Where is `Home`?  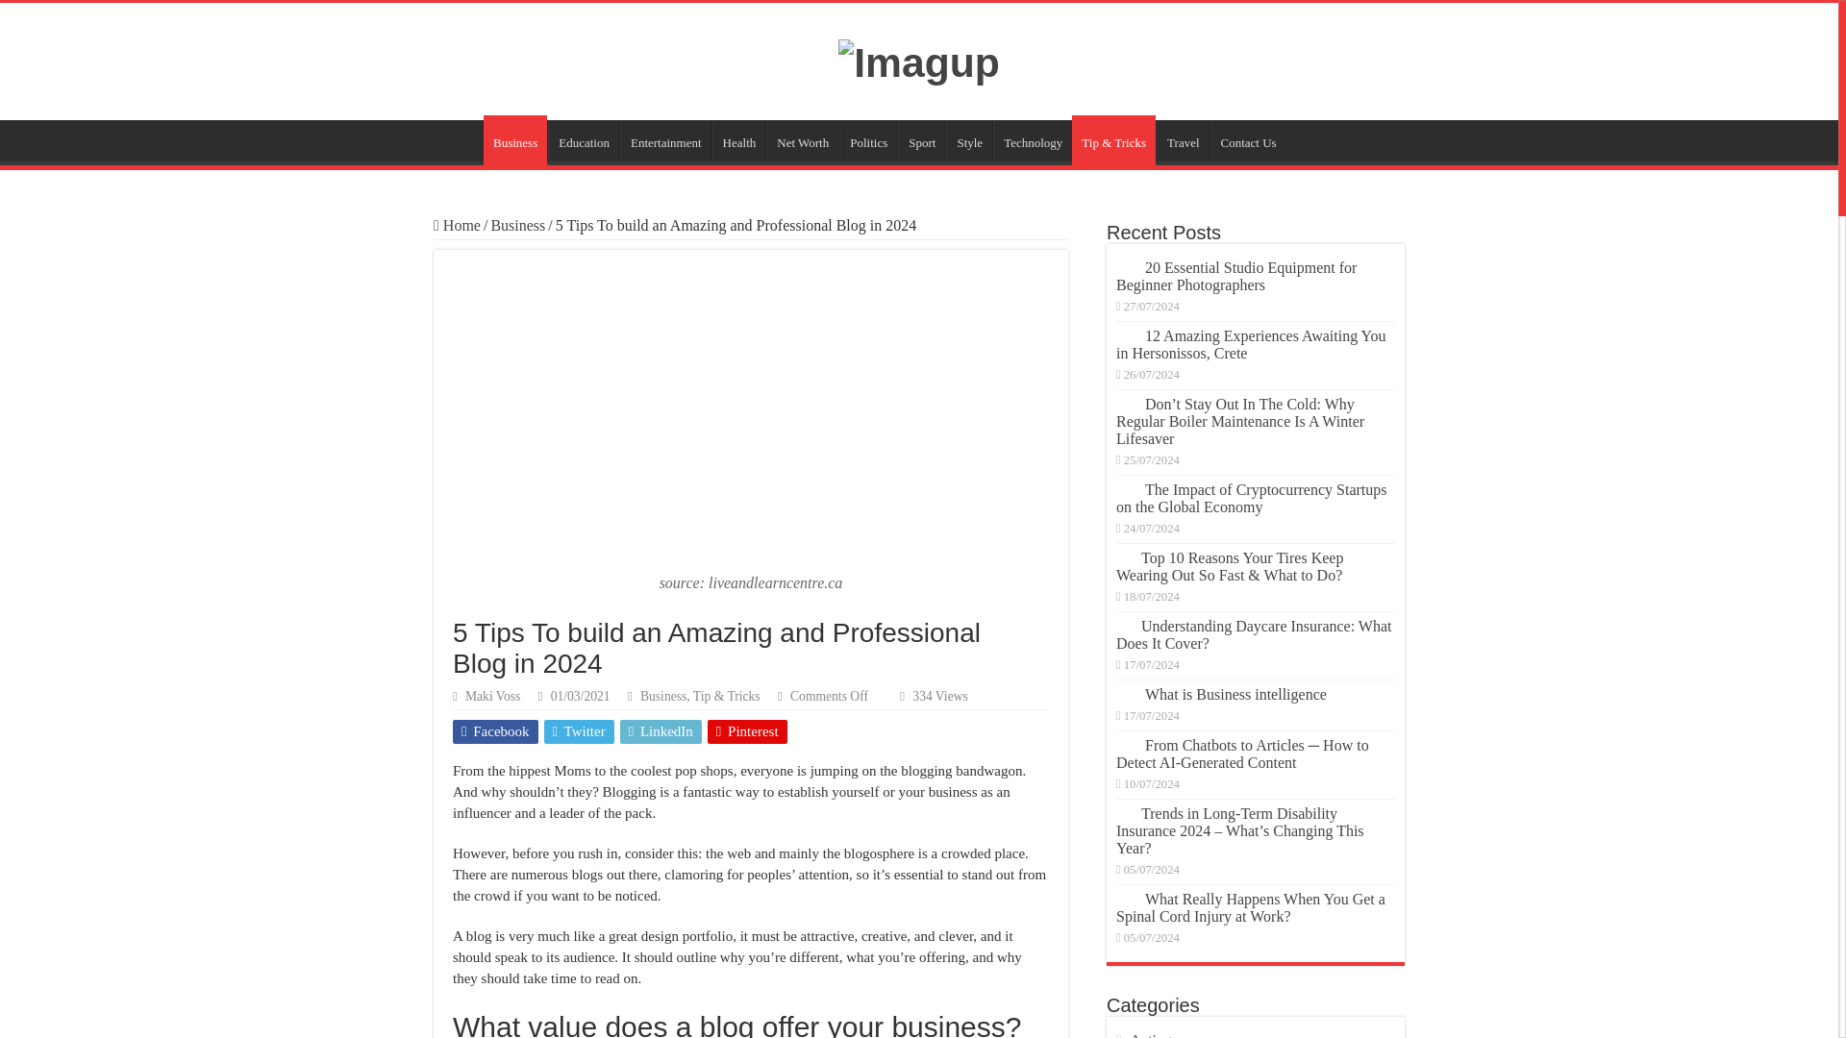
Home is located at coordinates (459, 140).